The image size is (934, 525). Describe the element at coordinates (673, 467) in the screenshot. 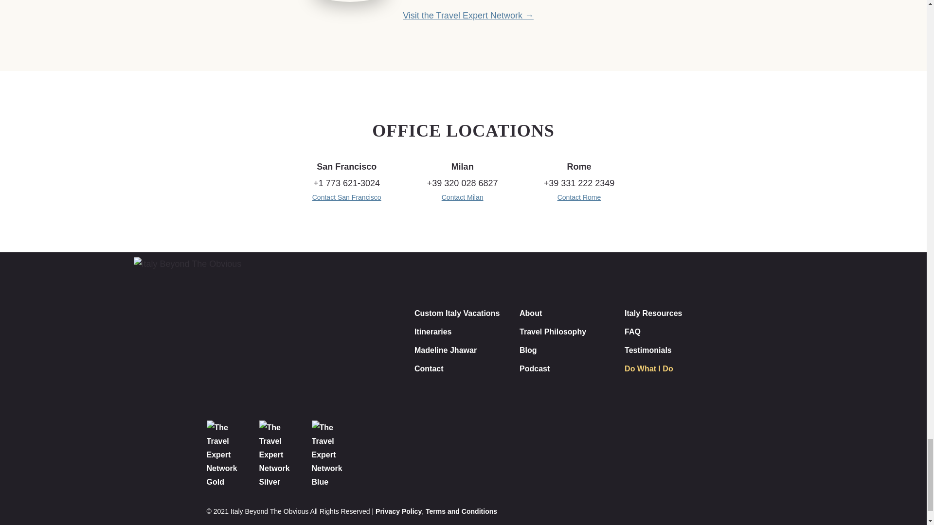

I see `Like Us On Facebook` at that location.